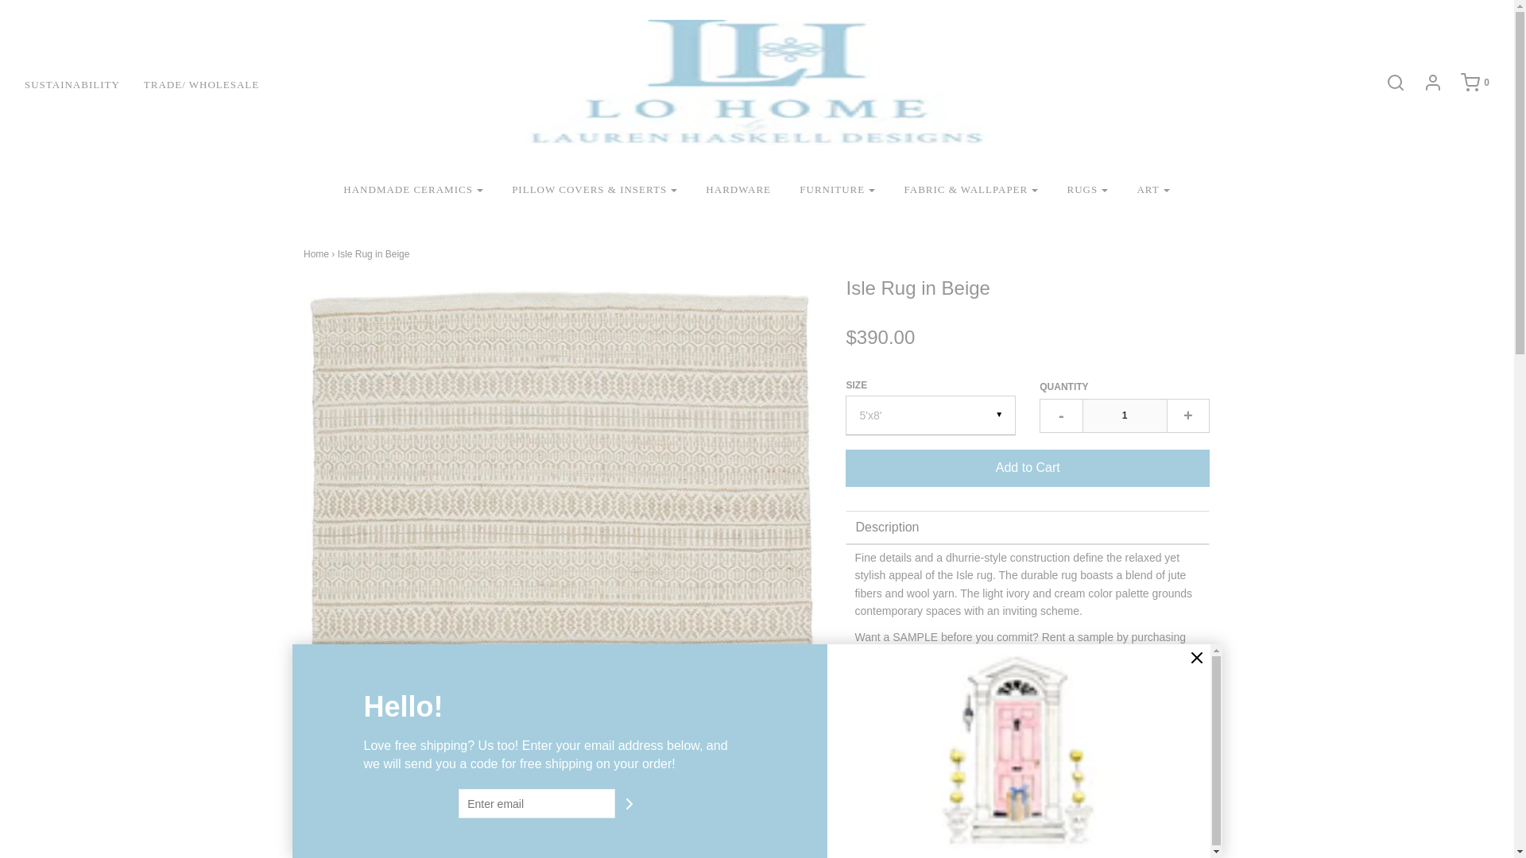 This screenshot has width=1526, height=858. I want to click on Log in, so click(1424, 82).